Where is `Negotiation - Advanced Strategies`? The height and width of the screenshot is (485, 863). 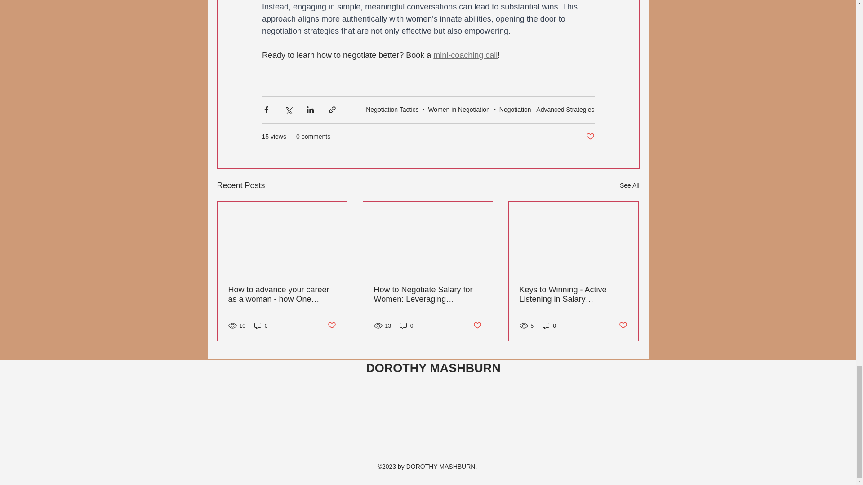 Negotiation - Advanced Strategies is located at coordinates (547, 110).